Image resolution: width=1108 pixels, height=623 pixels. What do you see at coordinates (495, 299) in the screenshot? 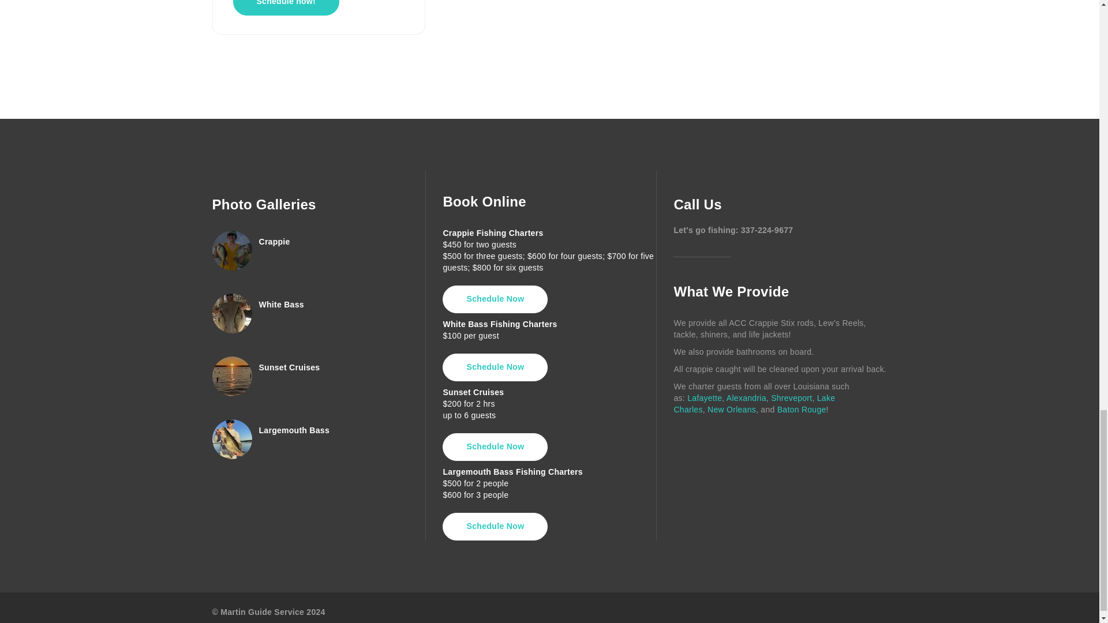
I see `Schedule Now` at bounding box center [495, 299].